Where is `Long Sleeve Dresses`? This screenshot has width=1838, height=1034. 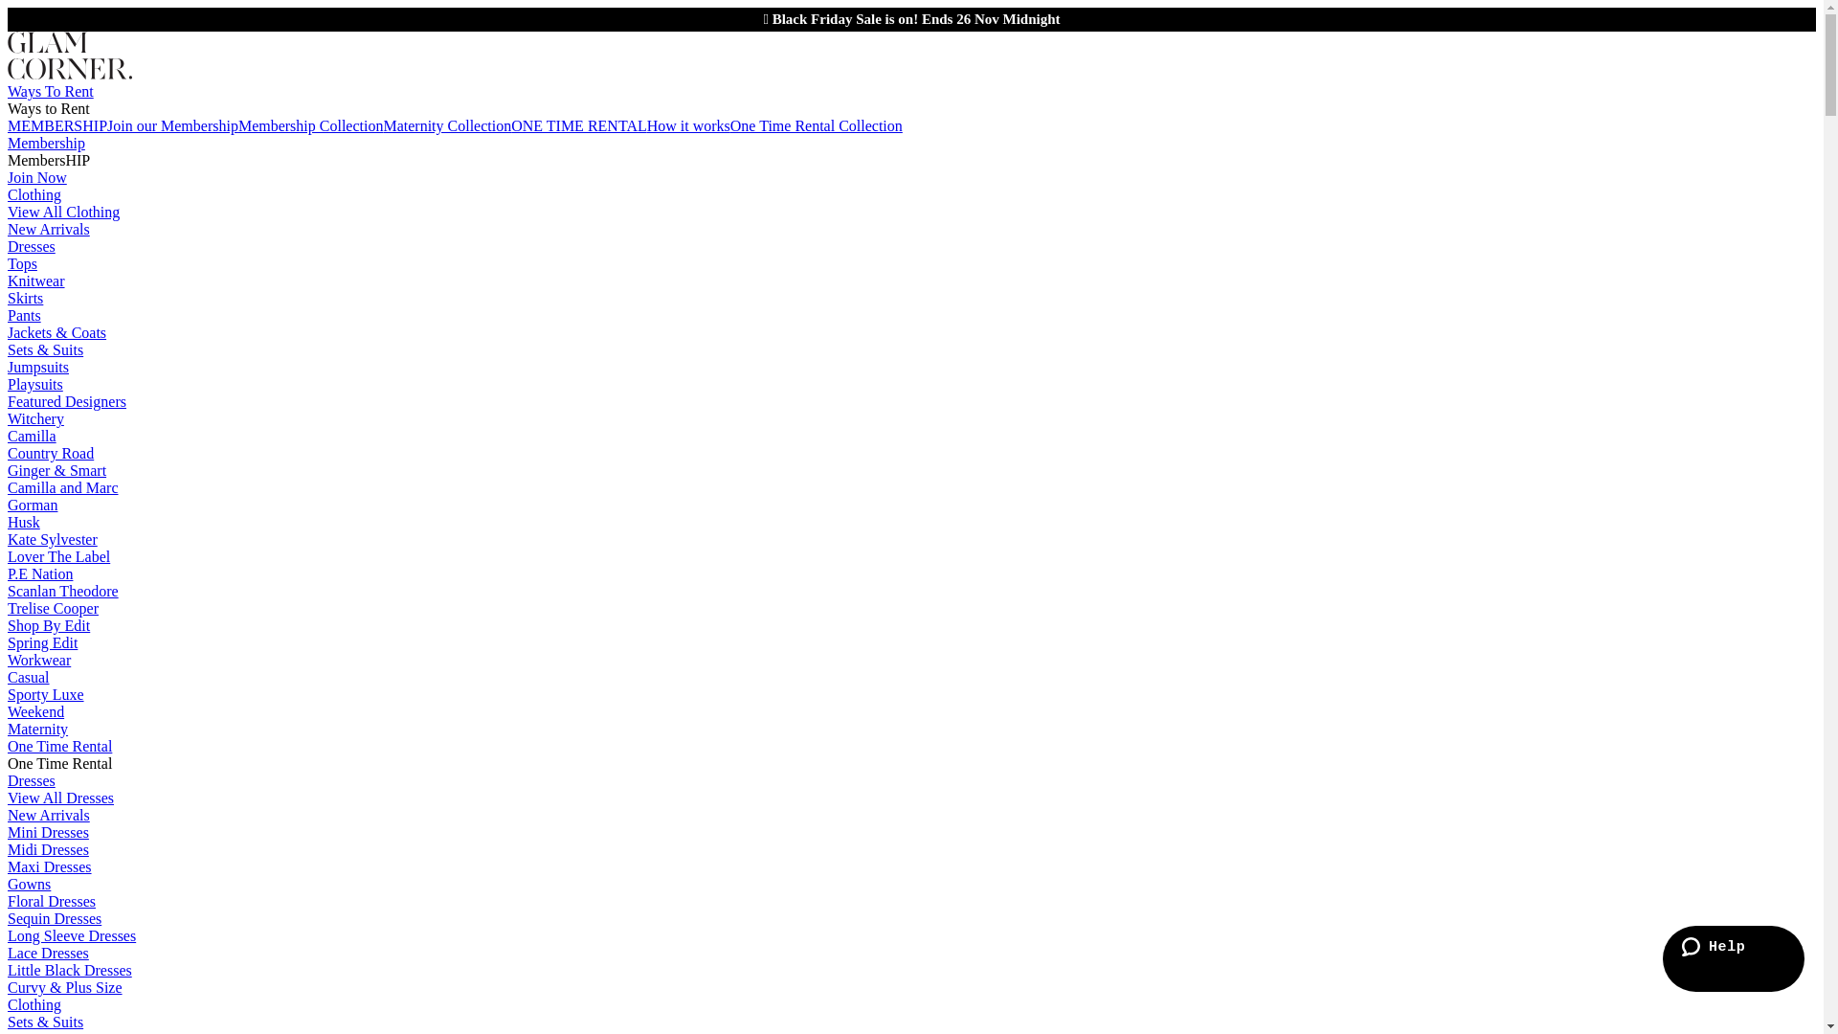 Long Sleeve Dresses is located at coordinates (72, 936).